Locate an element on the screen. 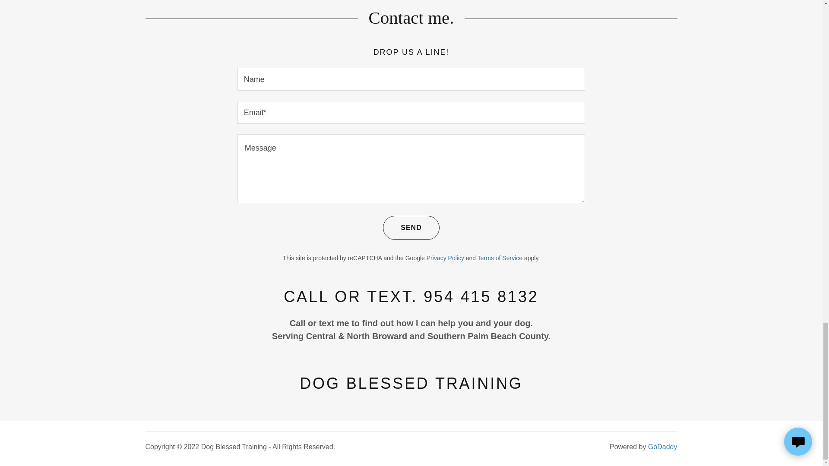 Image resolution: width=829 pixels, height=466 pixels. Privacy Policy is located at coordinates (446, 258).